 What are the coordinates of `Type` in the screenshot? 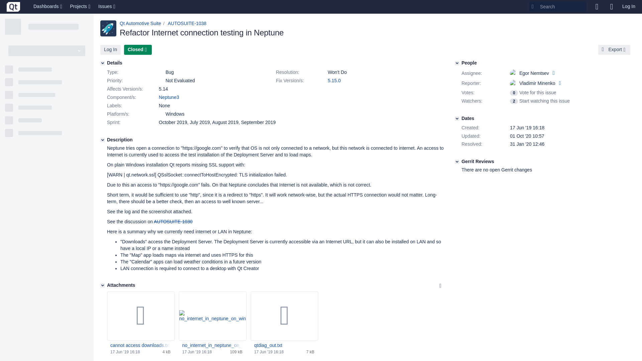 It's located at (132, 72).